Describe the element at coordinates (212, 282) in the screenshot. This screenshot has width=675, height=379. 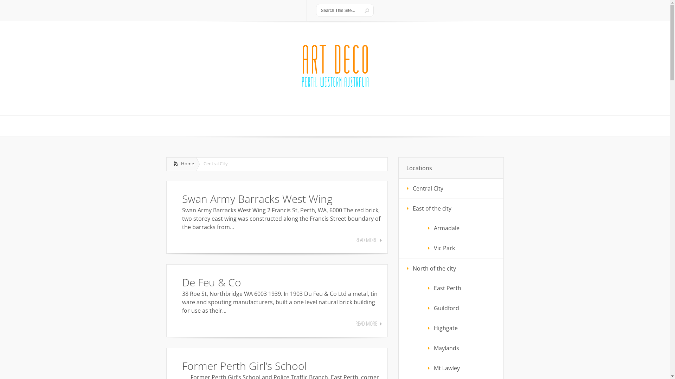
I see `De Feu & Co` at that location.